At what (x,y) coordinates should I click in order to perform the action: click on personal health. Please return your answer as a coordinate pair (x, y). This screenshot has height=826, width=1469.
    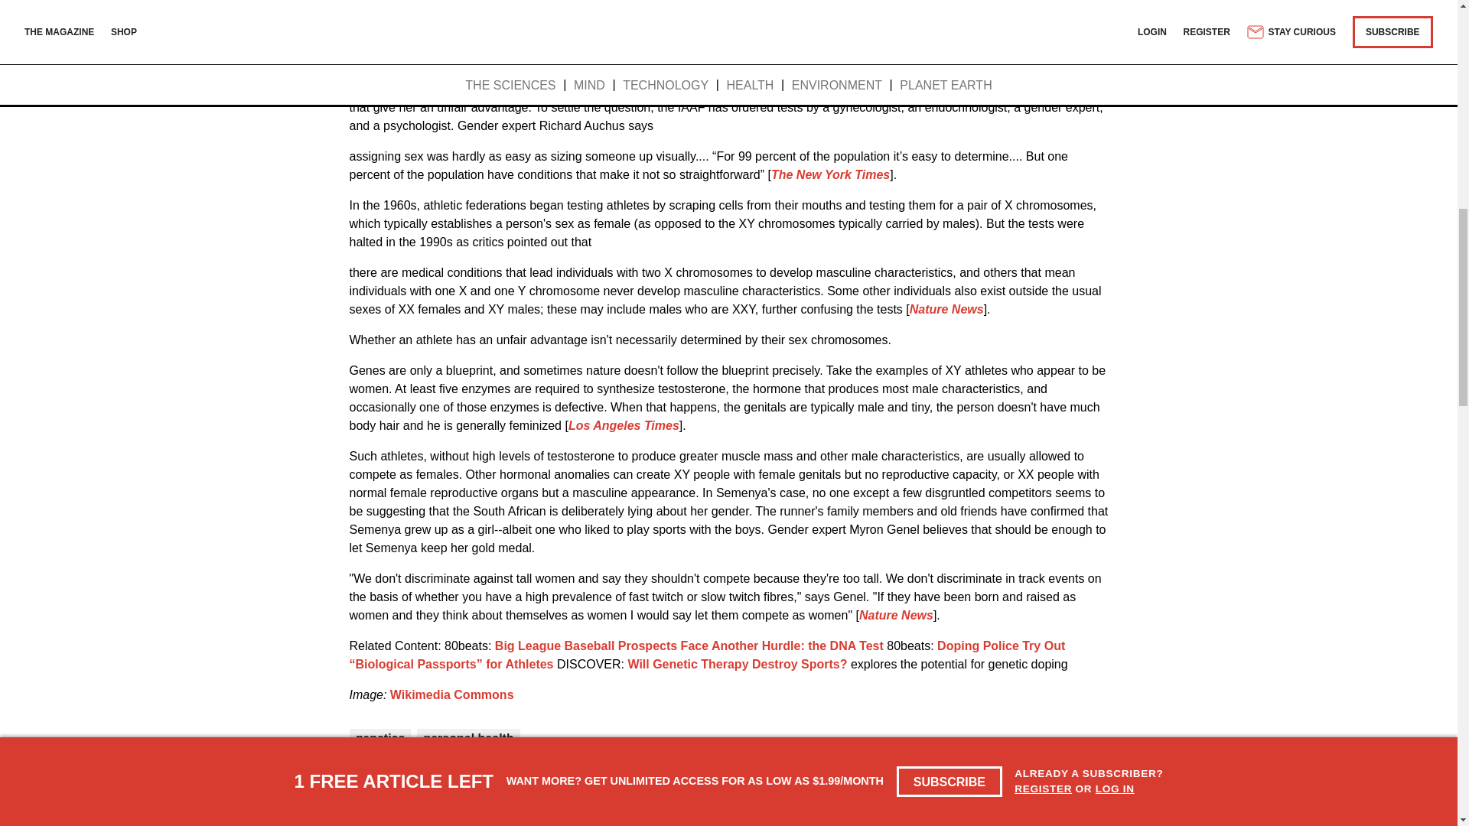
    Looking at the image, I should click on (467, 738).